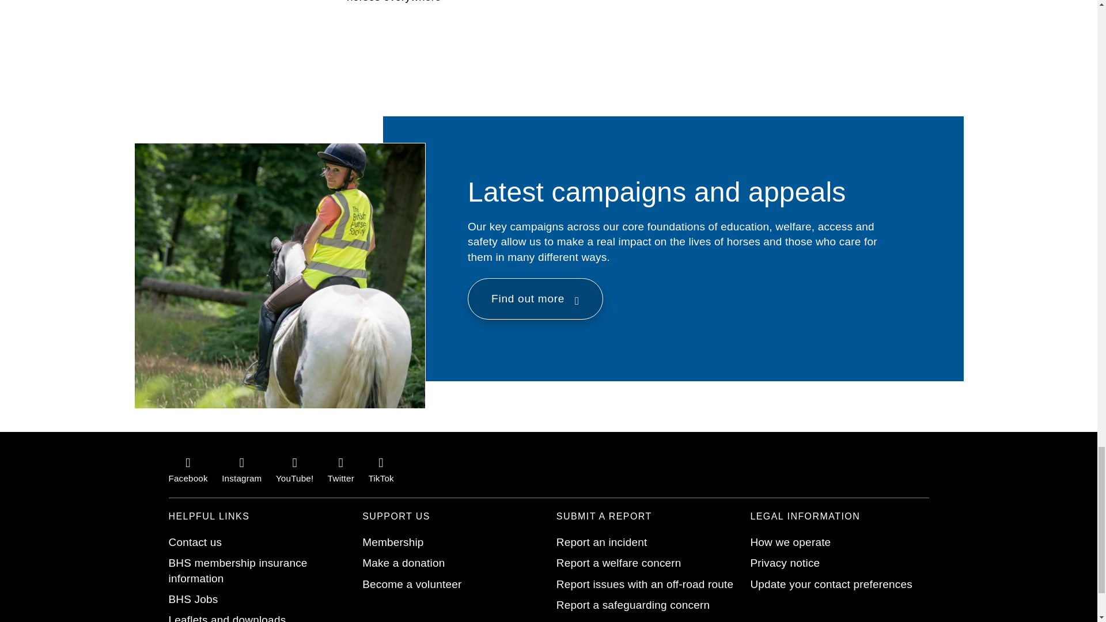 This screenshot has height=622, width=1106. Describe the element at coordinates (241, 469) in the screenshot. I see `The BHS instagram profile` at that location.